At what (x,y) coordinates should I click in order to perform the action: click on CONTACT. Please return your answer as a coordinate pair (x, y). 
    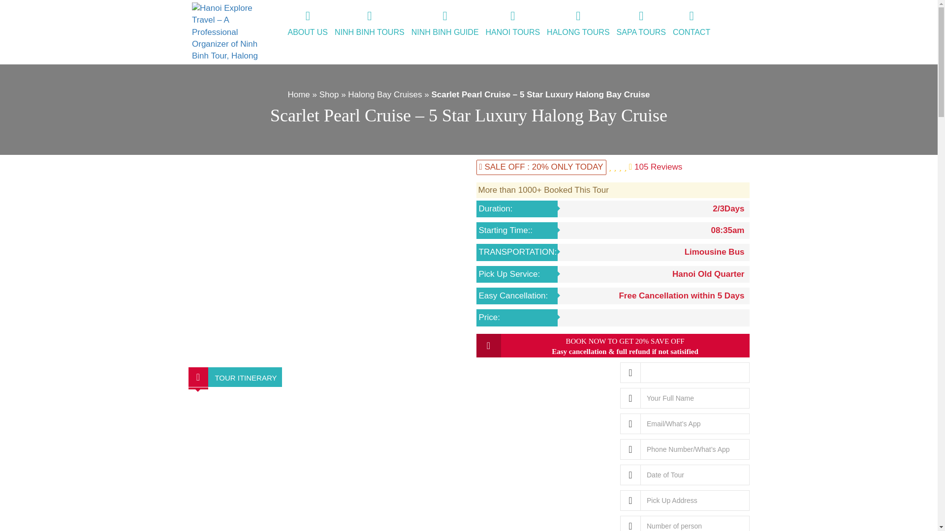
    Looking at the image, I should click on (691, 24).